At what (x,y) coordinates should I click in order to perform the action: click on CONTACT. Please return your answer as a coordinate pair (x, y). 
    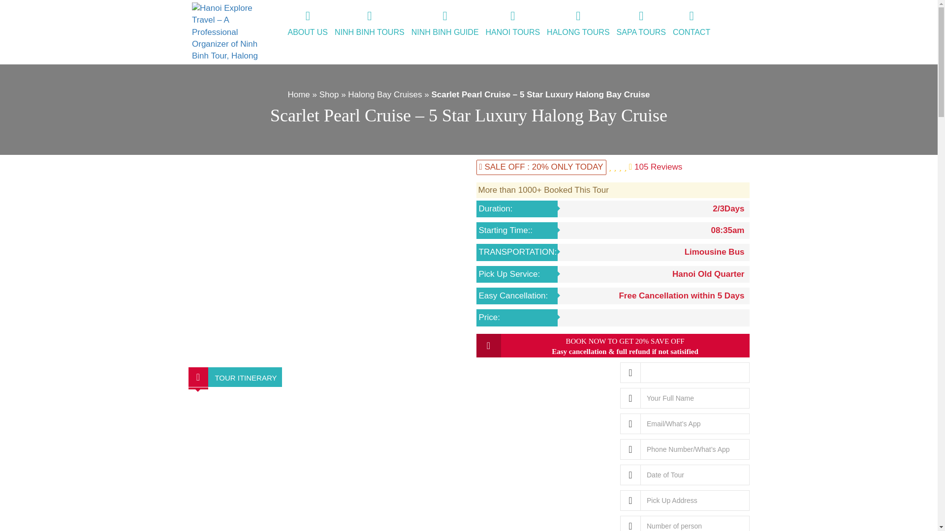
    Looking at the image, I should click on (691, 24).